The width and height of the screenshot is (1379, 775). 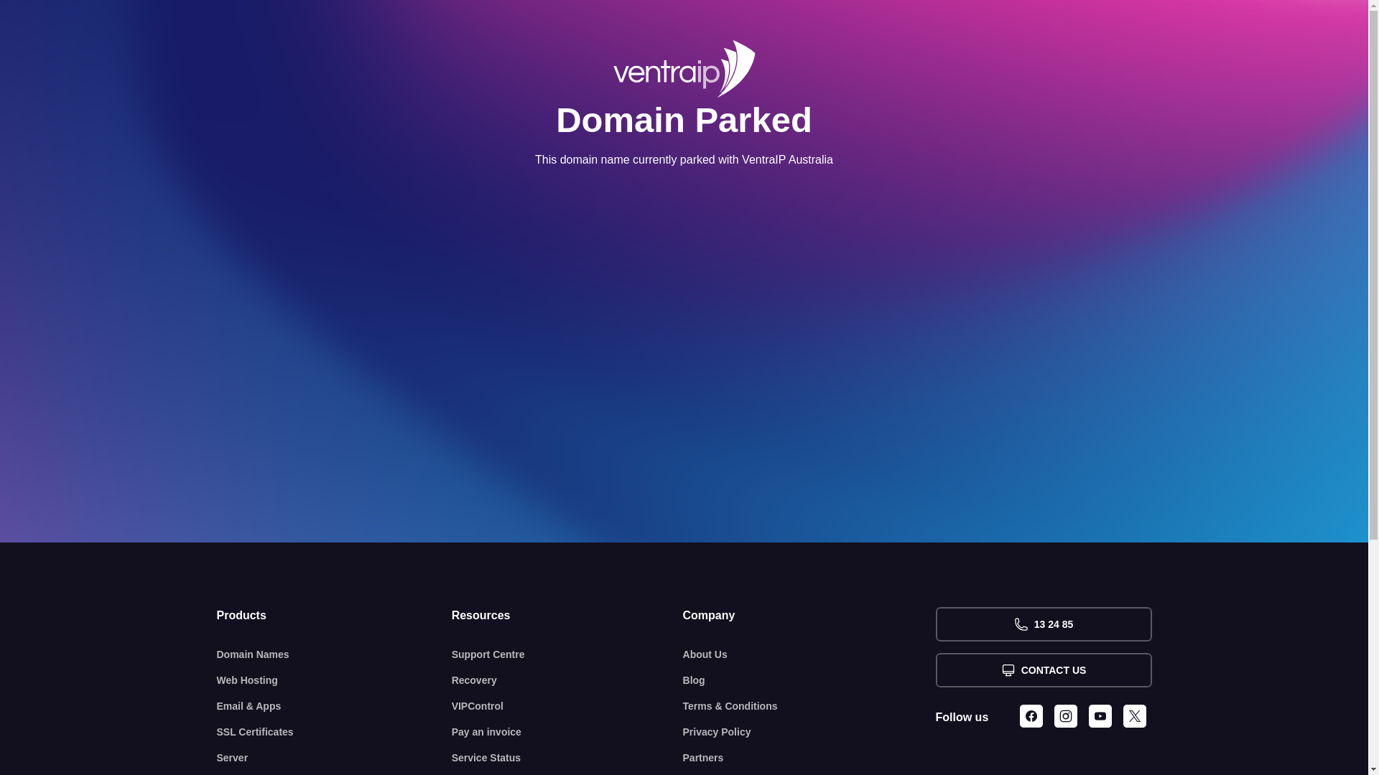 What do you see at coordinates (567, 758) in the screenshot?
I see `Service Status` at bounding box center [567, 758].